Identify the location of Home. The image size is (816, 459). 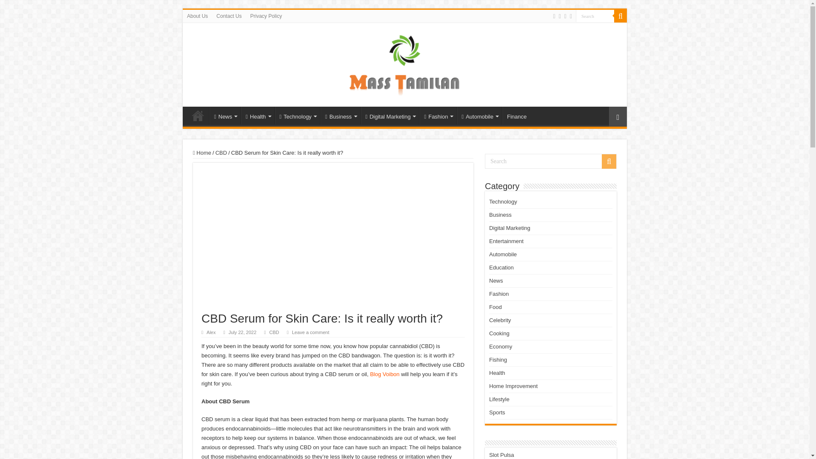
(198, 115).